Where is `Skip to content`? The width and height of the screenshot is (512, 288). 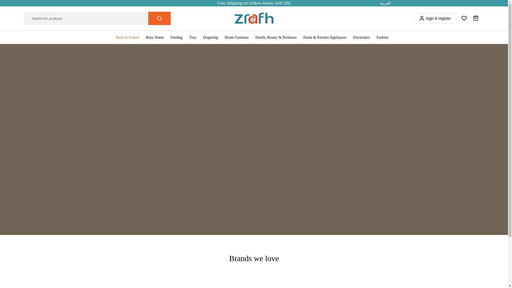
Skip to content is located at coordinates (4, 3).